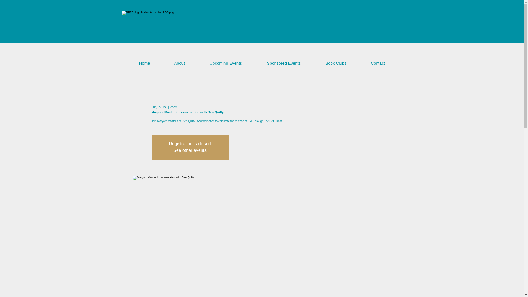 This screenshot has height=297, width=528. Describe the element at coordinates (335, 61) in the screenshot. I see `Book Clubs` at that location.